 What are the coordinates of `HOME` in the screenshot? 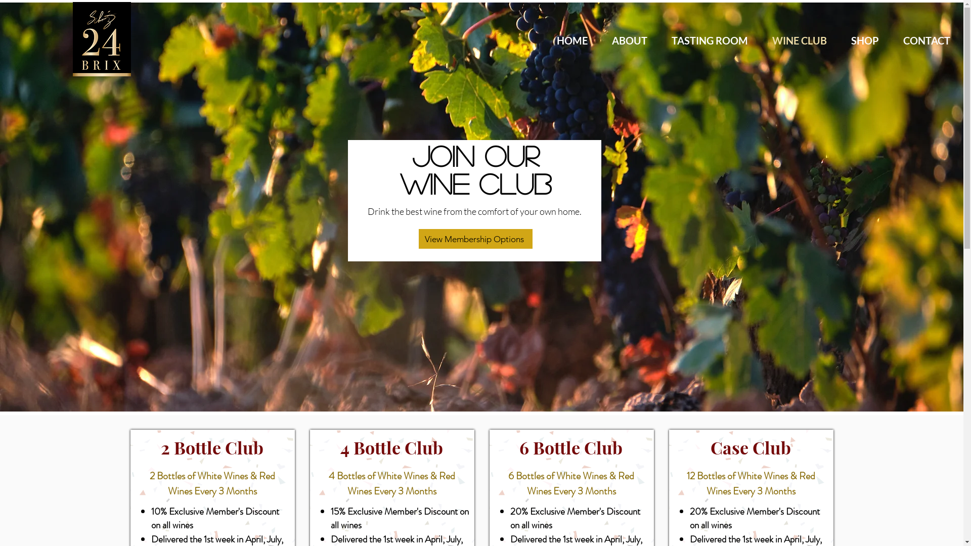 It's located at (572, 40).